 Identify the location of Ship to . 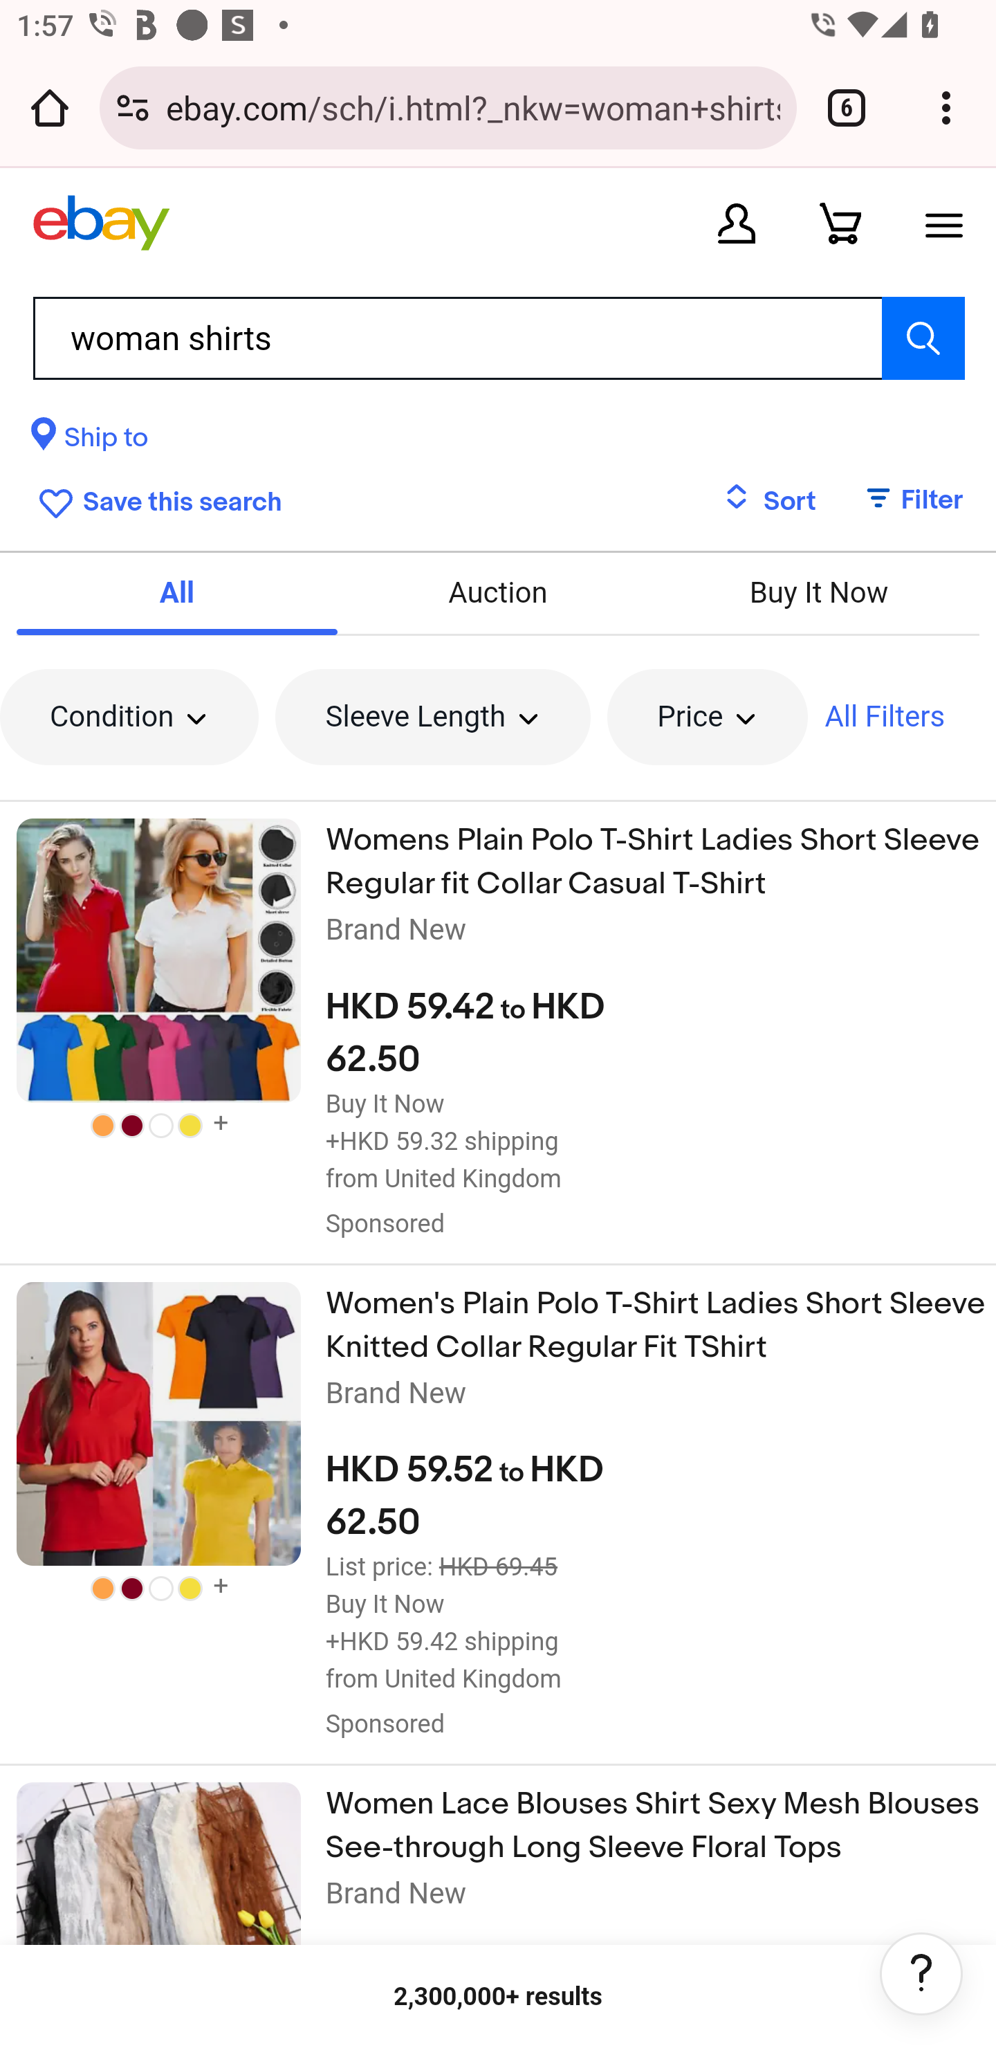
(90, 441).